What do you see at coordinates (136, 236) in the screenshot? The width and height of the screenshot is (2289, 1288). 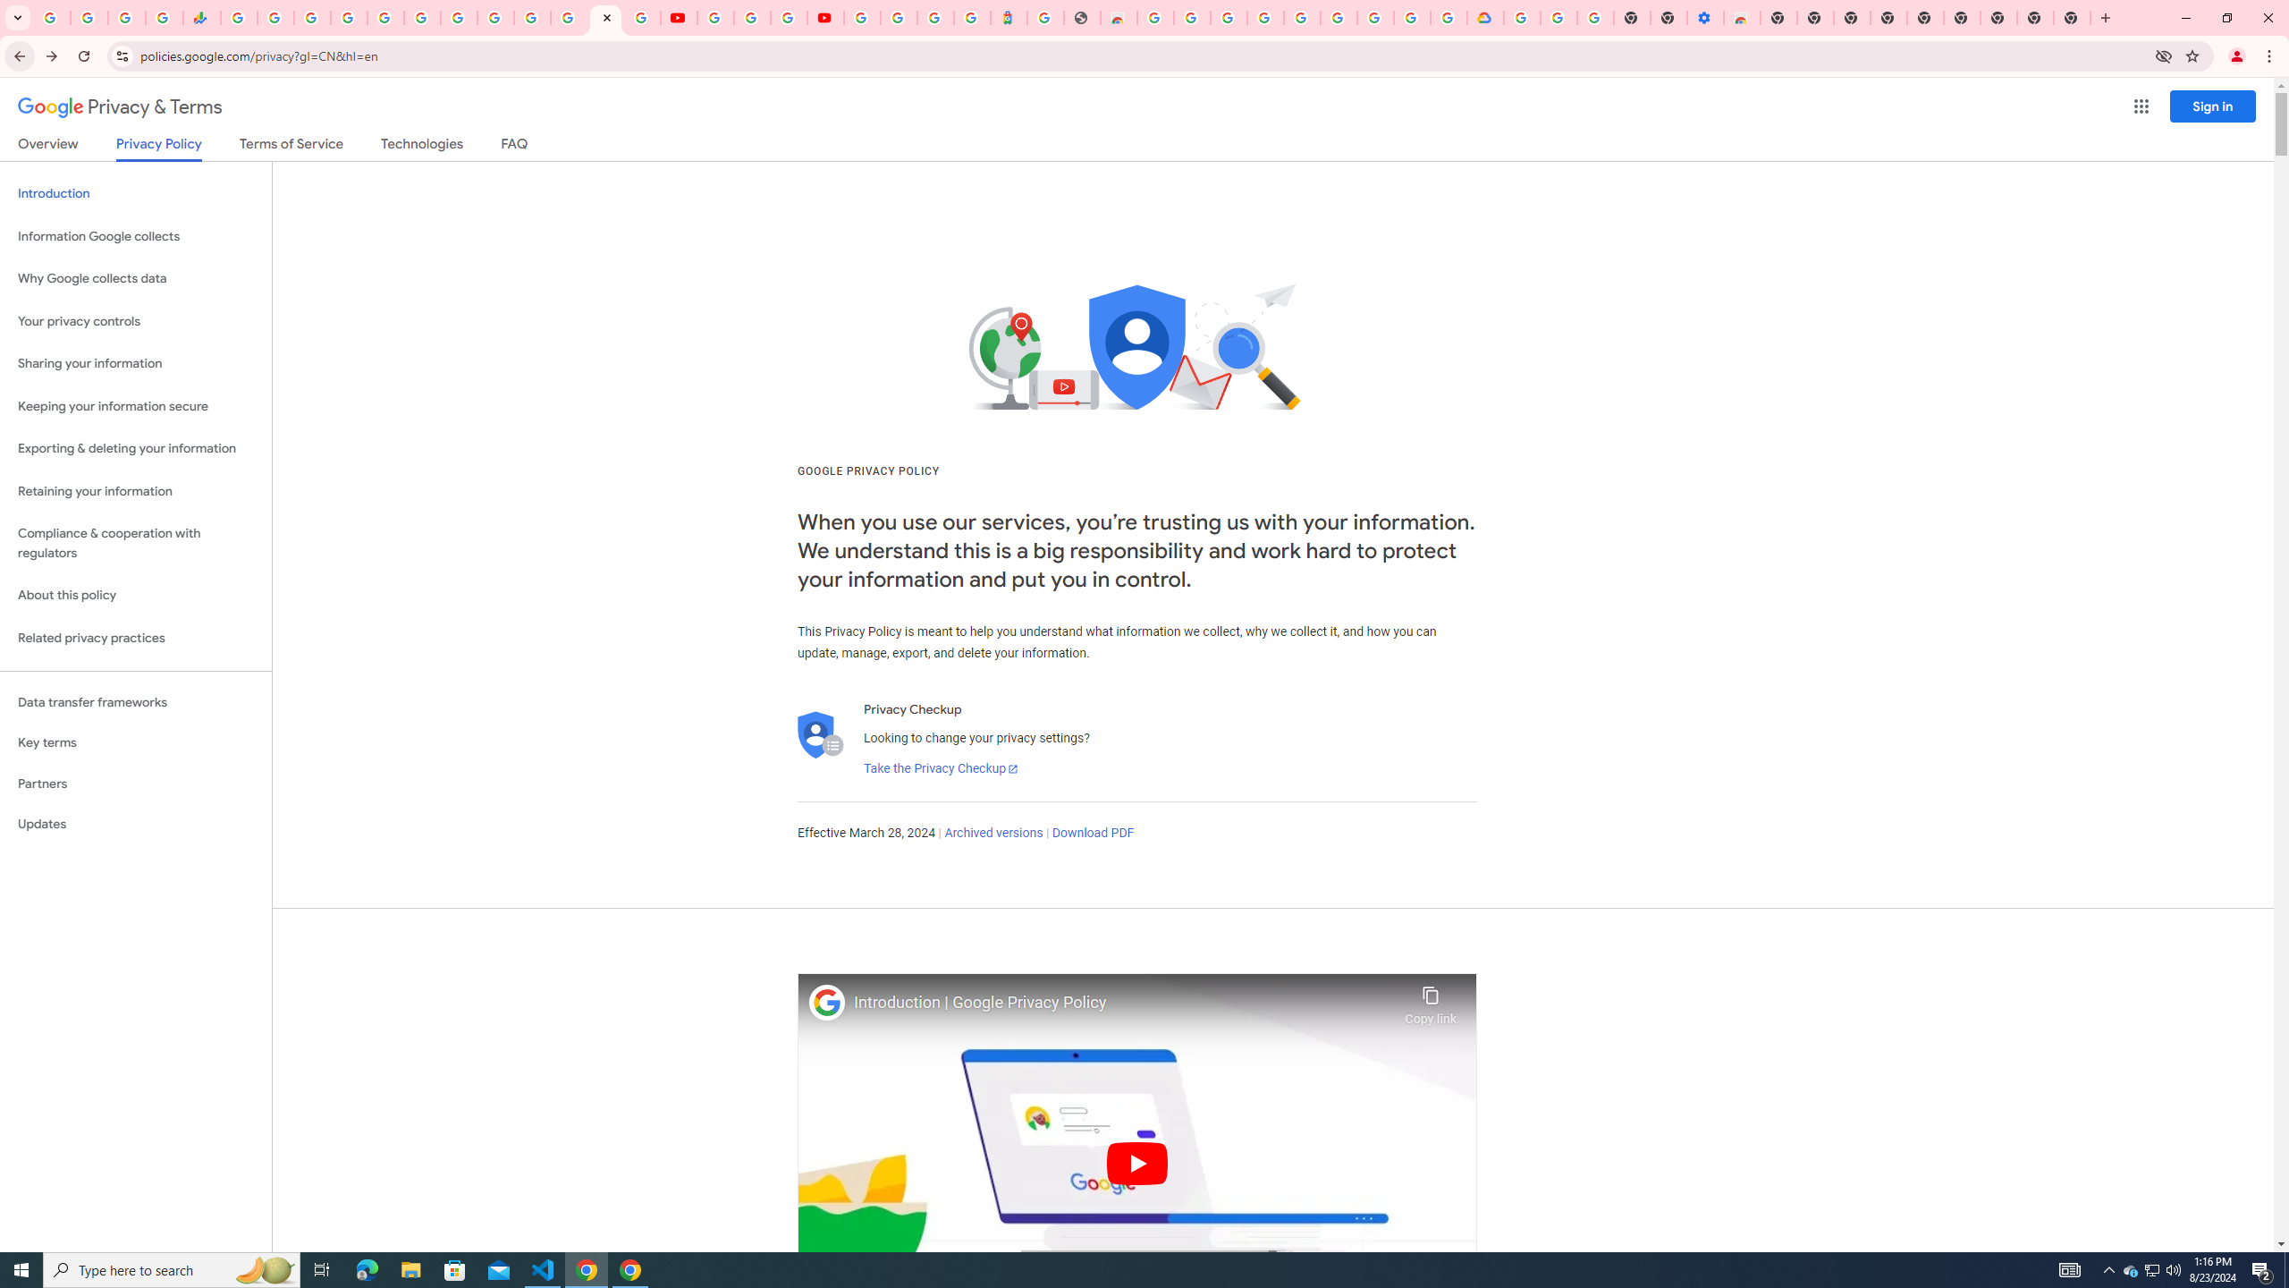 I see `Information Google collects` at bounding box center [136, 236].